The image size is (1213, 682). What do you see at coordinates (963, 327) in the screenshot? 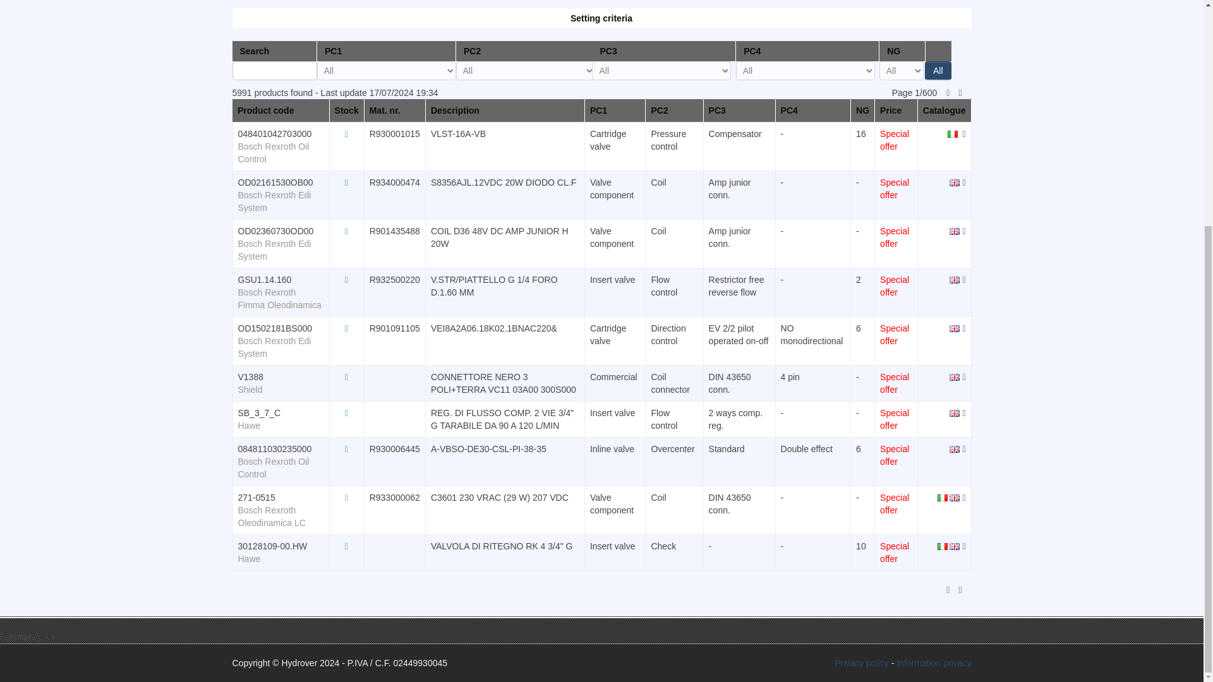
I see `Send an offer request` at bounding box center [963, 327].